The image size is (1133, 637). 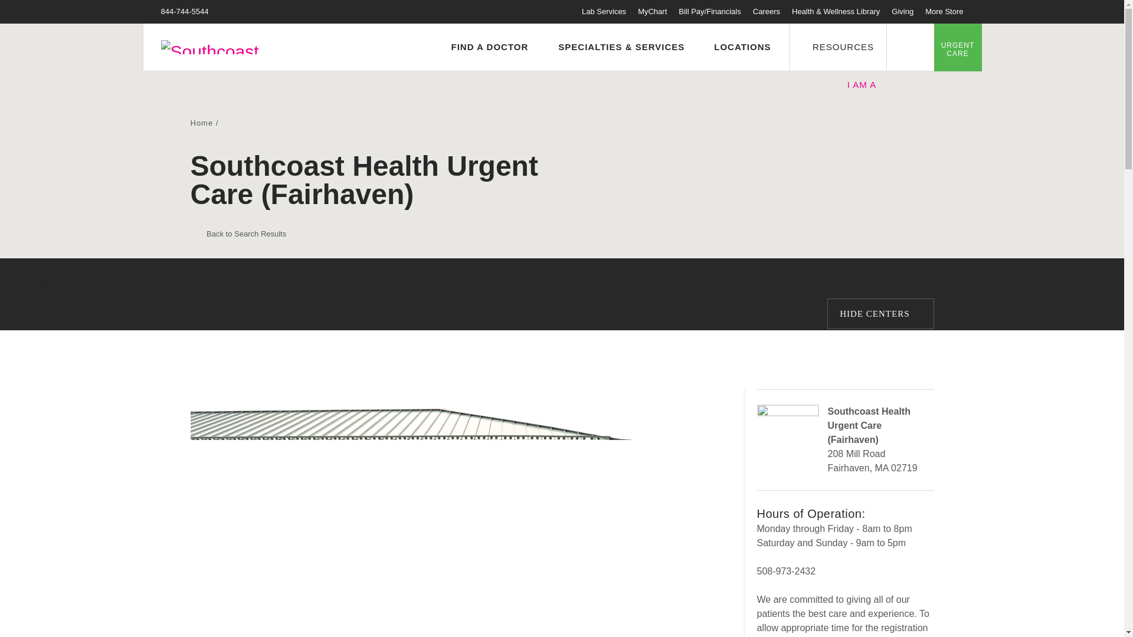 What do you see at coordinates (837, 47) in the screenshot?
I see `RESOURCES` at bounding box center [837, 47].